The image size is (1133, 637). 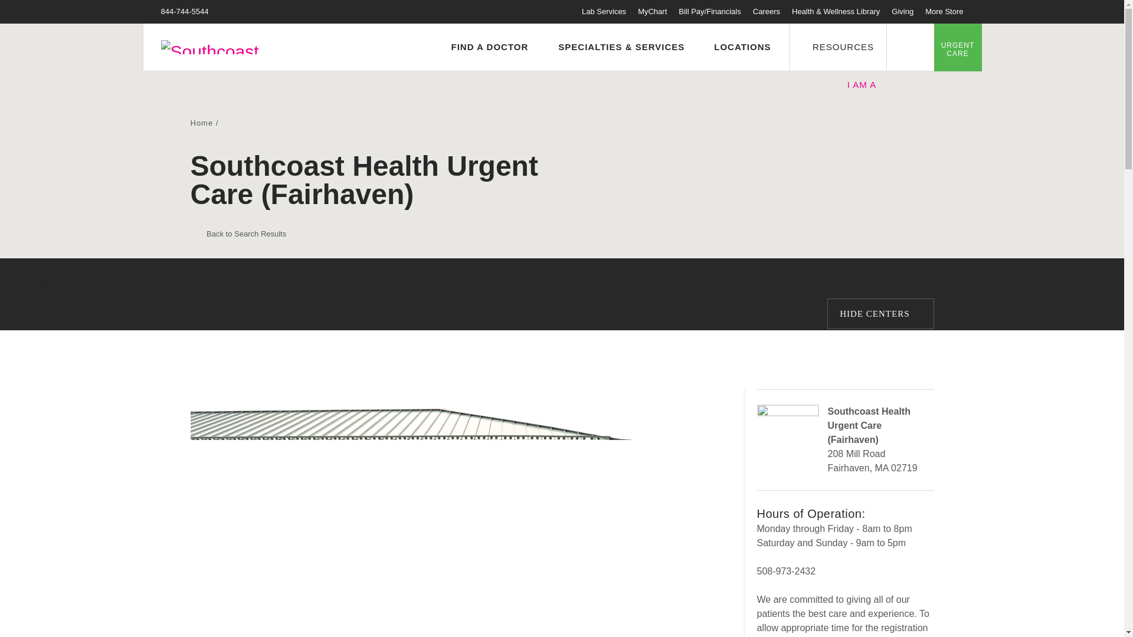 What do you see at coordinates (837, 47) in the screenshot?
I see `RESOURCES` at bounding box center [837, 47].